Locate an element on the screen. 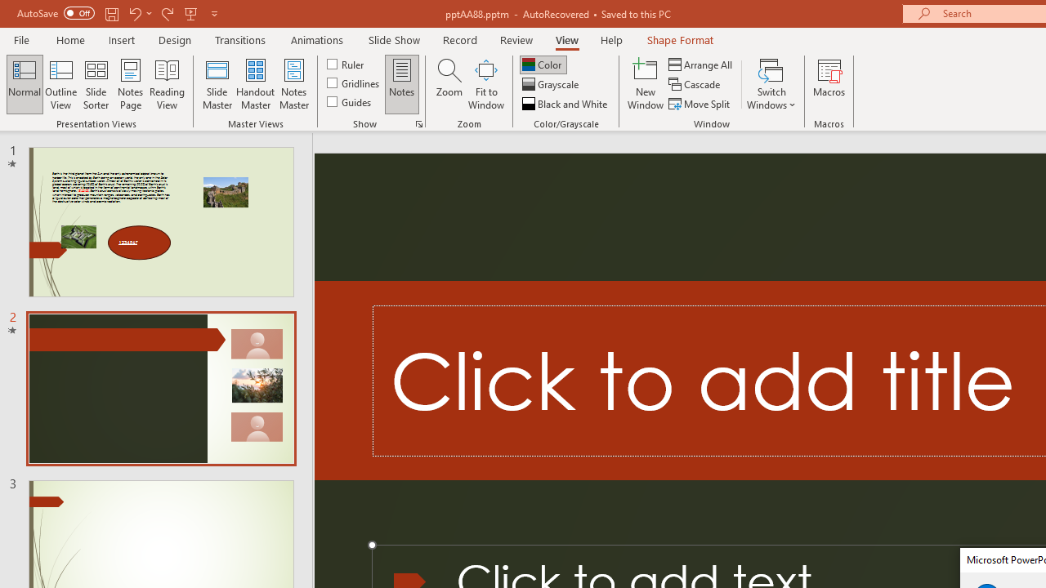 The image size is (1046, 588). Notes Master is located at coordinates (294, 83).